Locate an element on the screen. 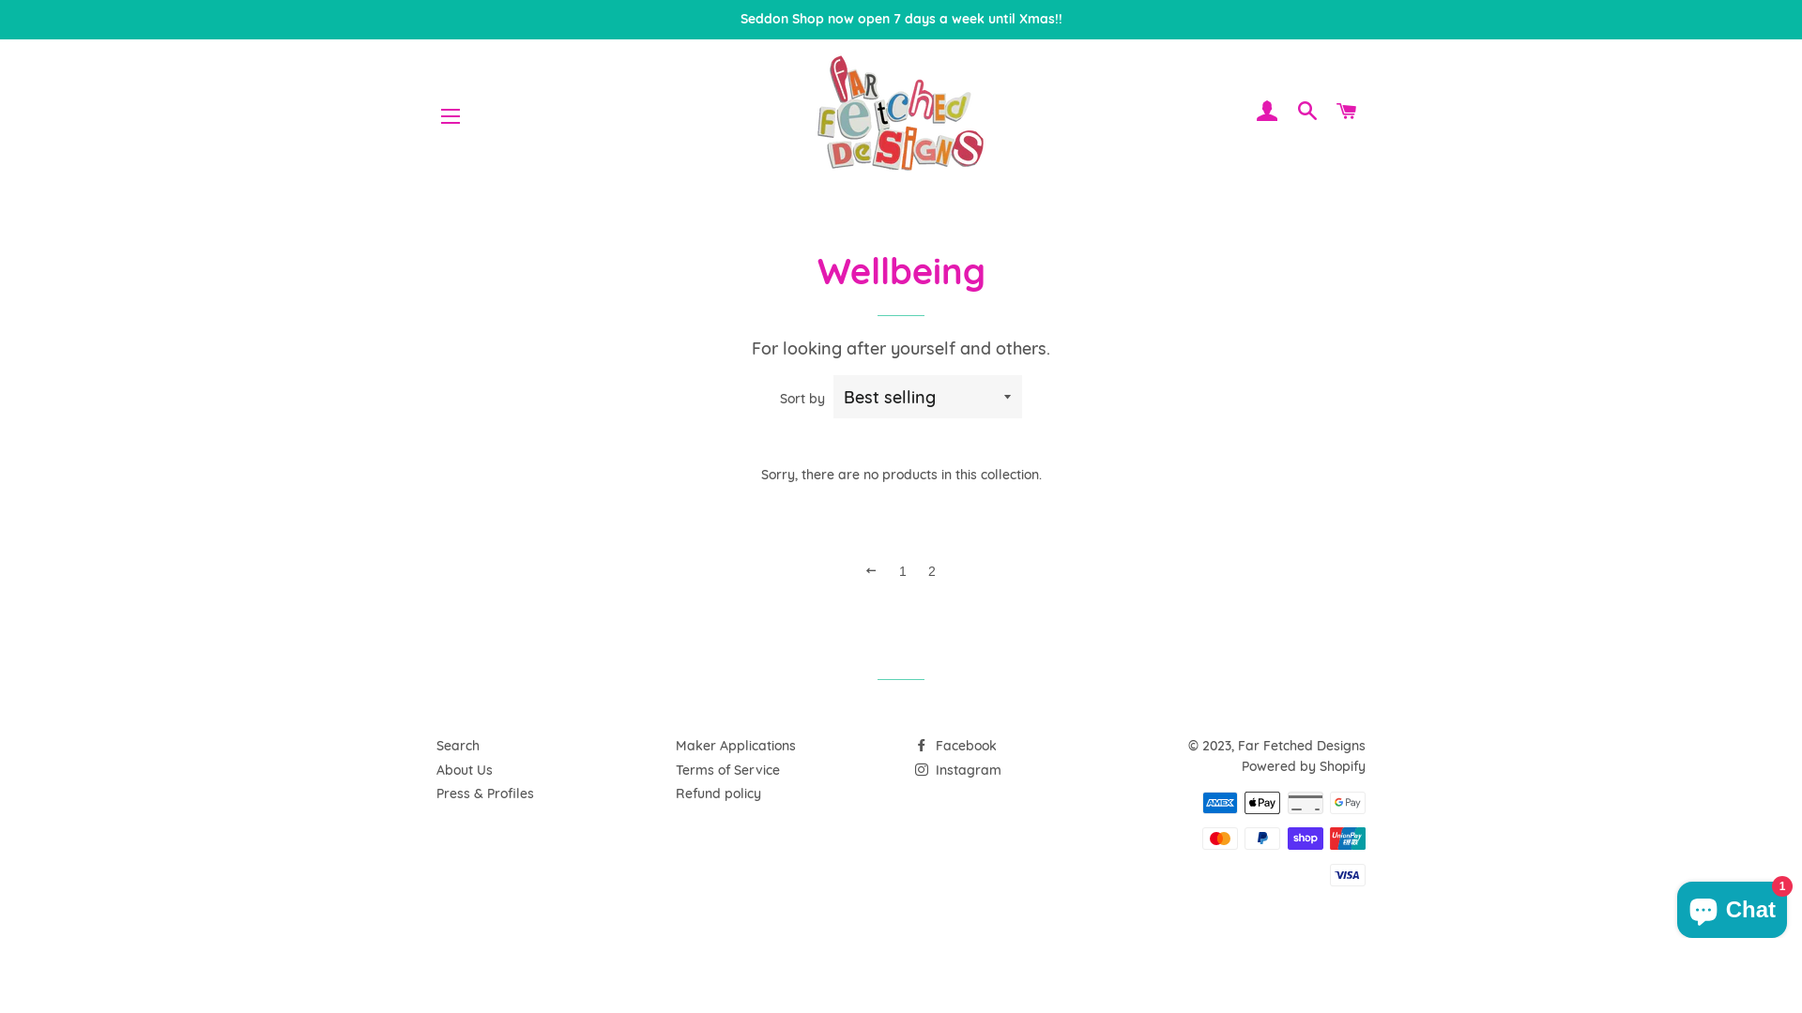 The width and height of the screenshot is (1802, 1013). 1 is located at coordinates (903, 570).